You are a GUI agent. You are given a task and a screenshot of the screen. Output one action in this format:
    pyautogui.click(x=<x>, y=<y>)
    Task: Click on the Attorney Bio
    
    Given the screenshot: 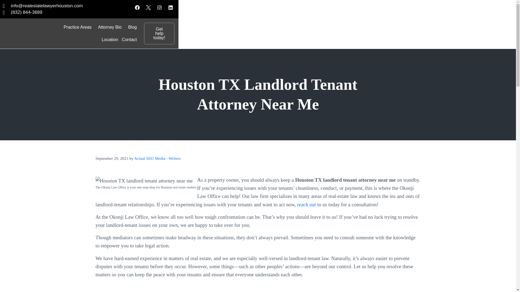 What is the action you would take?
    pyautogui.click(x=111, y=27)
    